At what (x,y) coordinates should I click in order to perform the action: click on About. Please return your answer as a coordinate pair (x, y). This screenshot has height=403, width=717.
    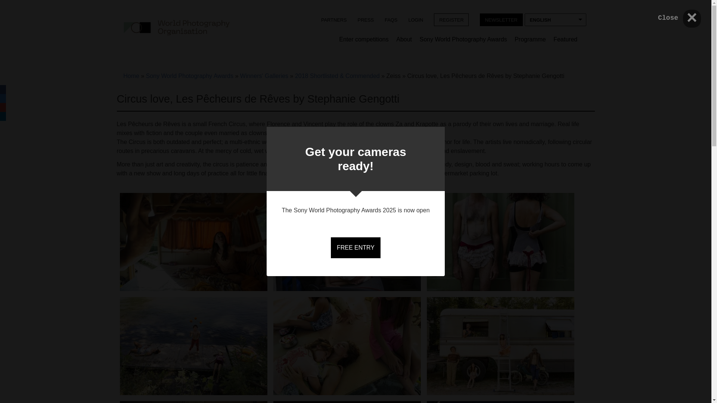
    Looking at the image, I should click on (404, 40).